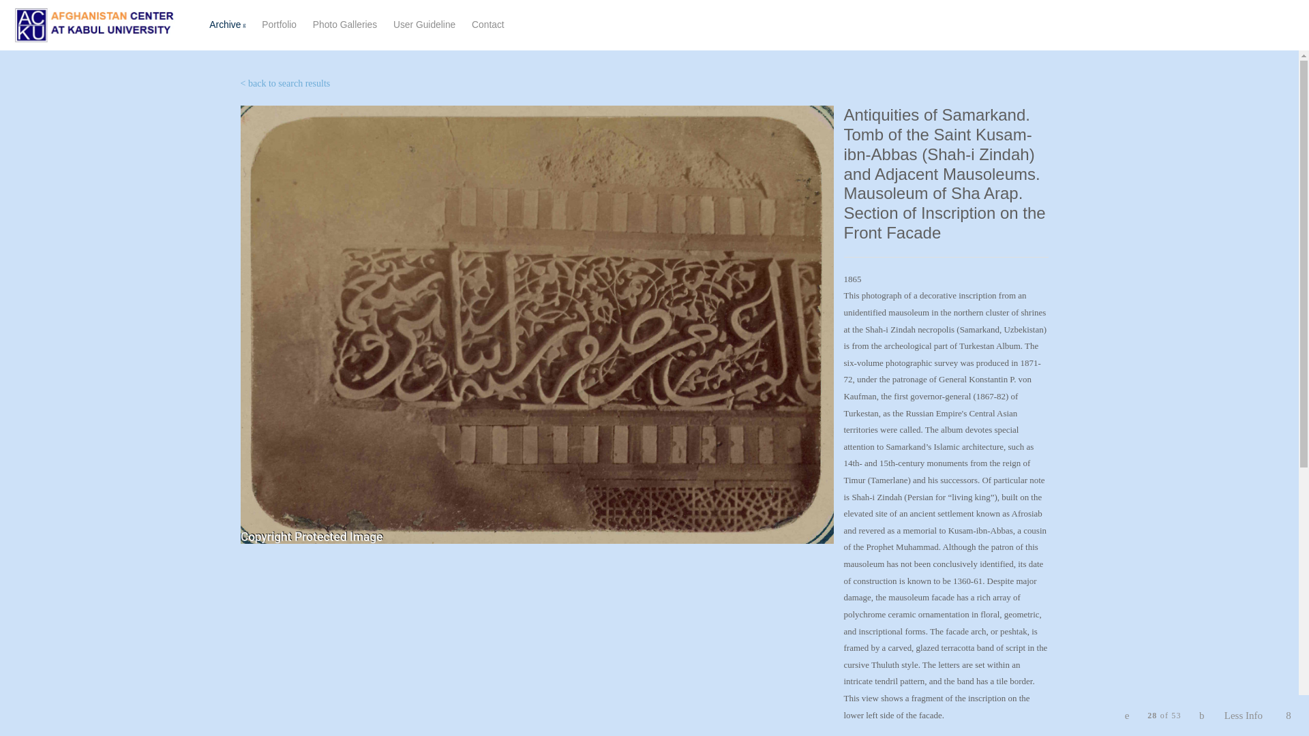 Image resolution: width=1309 pixels, height=736 pixels. What do you see at coordinates (363, 25) in the screenshot?
I see `Contact` at bounding box center [363, 25].